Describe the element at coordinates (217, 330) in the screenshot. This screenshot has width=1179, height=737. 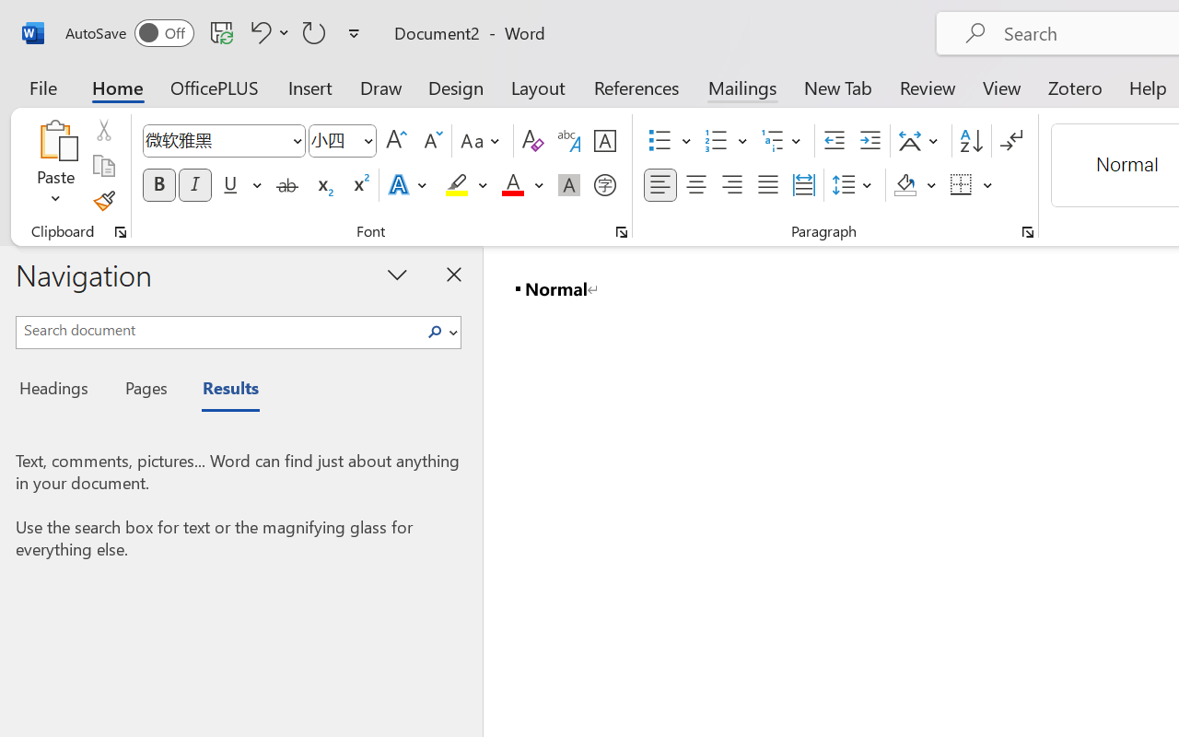
I see `Search document` at that location.